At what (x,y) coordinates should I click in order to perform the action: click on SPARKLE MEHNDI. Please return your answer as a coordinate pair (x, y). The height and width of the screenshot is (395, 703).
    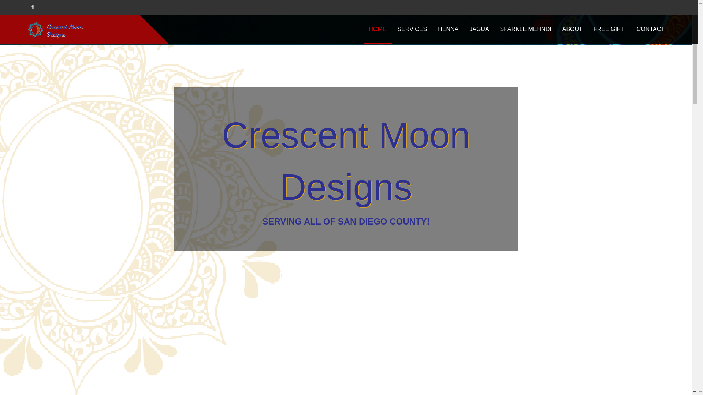
    Looking at the image, I should click on (526, 29).